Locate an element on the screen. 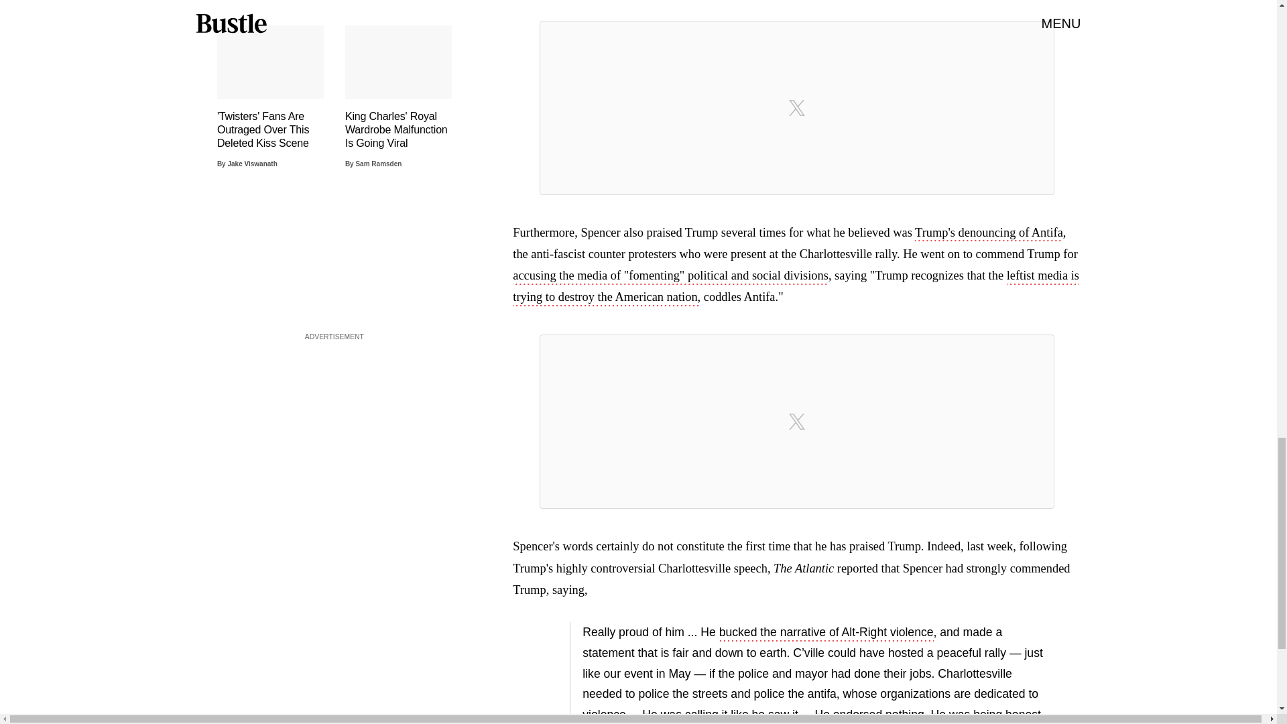  Trump's denouncing of Antifa is located at coordinates (989, 233).